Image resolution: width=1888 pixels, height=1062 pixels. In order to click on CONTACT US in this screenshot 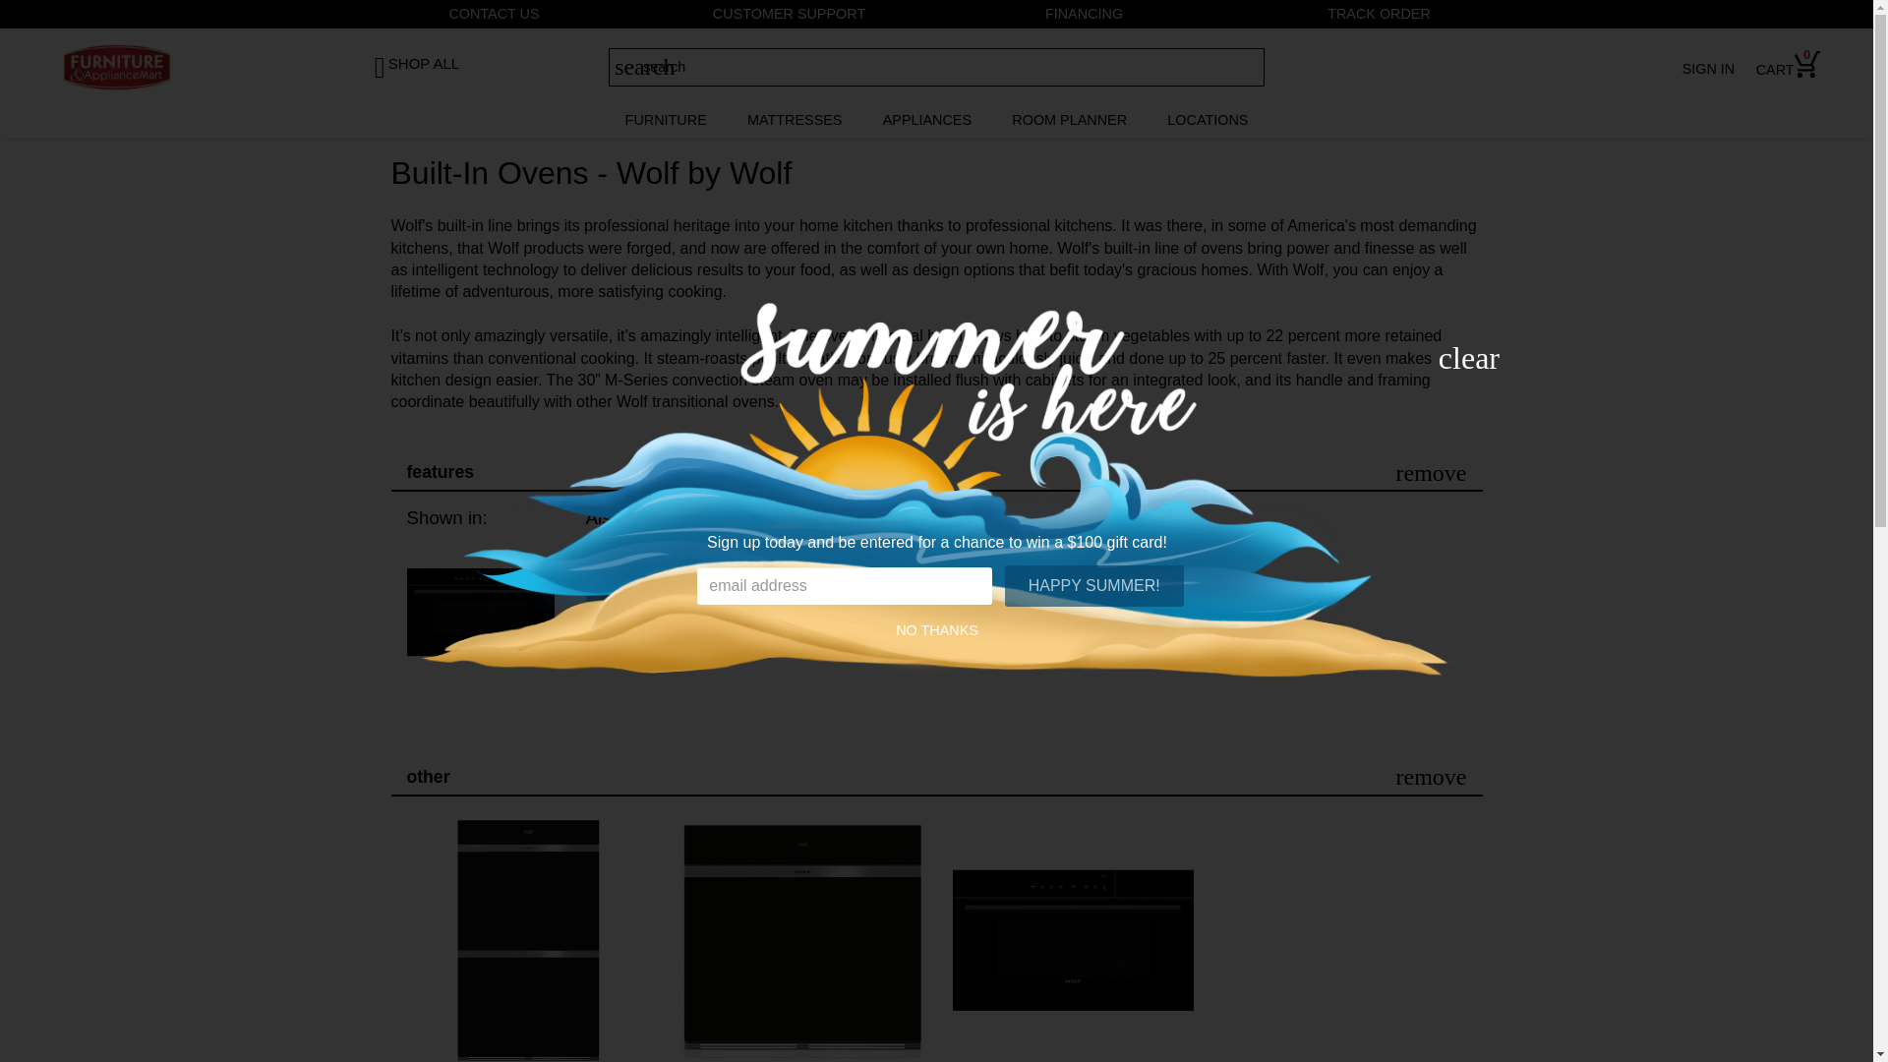, I will do `click(494, 14)`.